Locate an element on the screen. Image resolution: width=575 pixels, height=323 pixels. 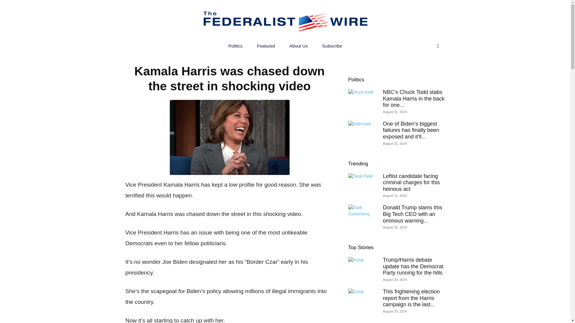
Subscribe is located at coordinates (332, 46).